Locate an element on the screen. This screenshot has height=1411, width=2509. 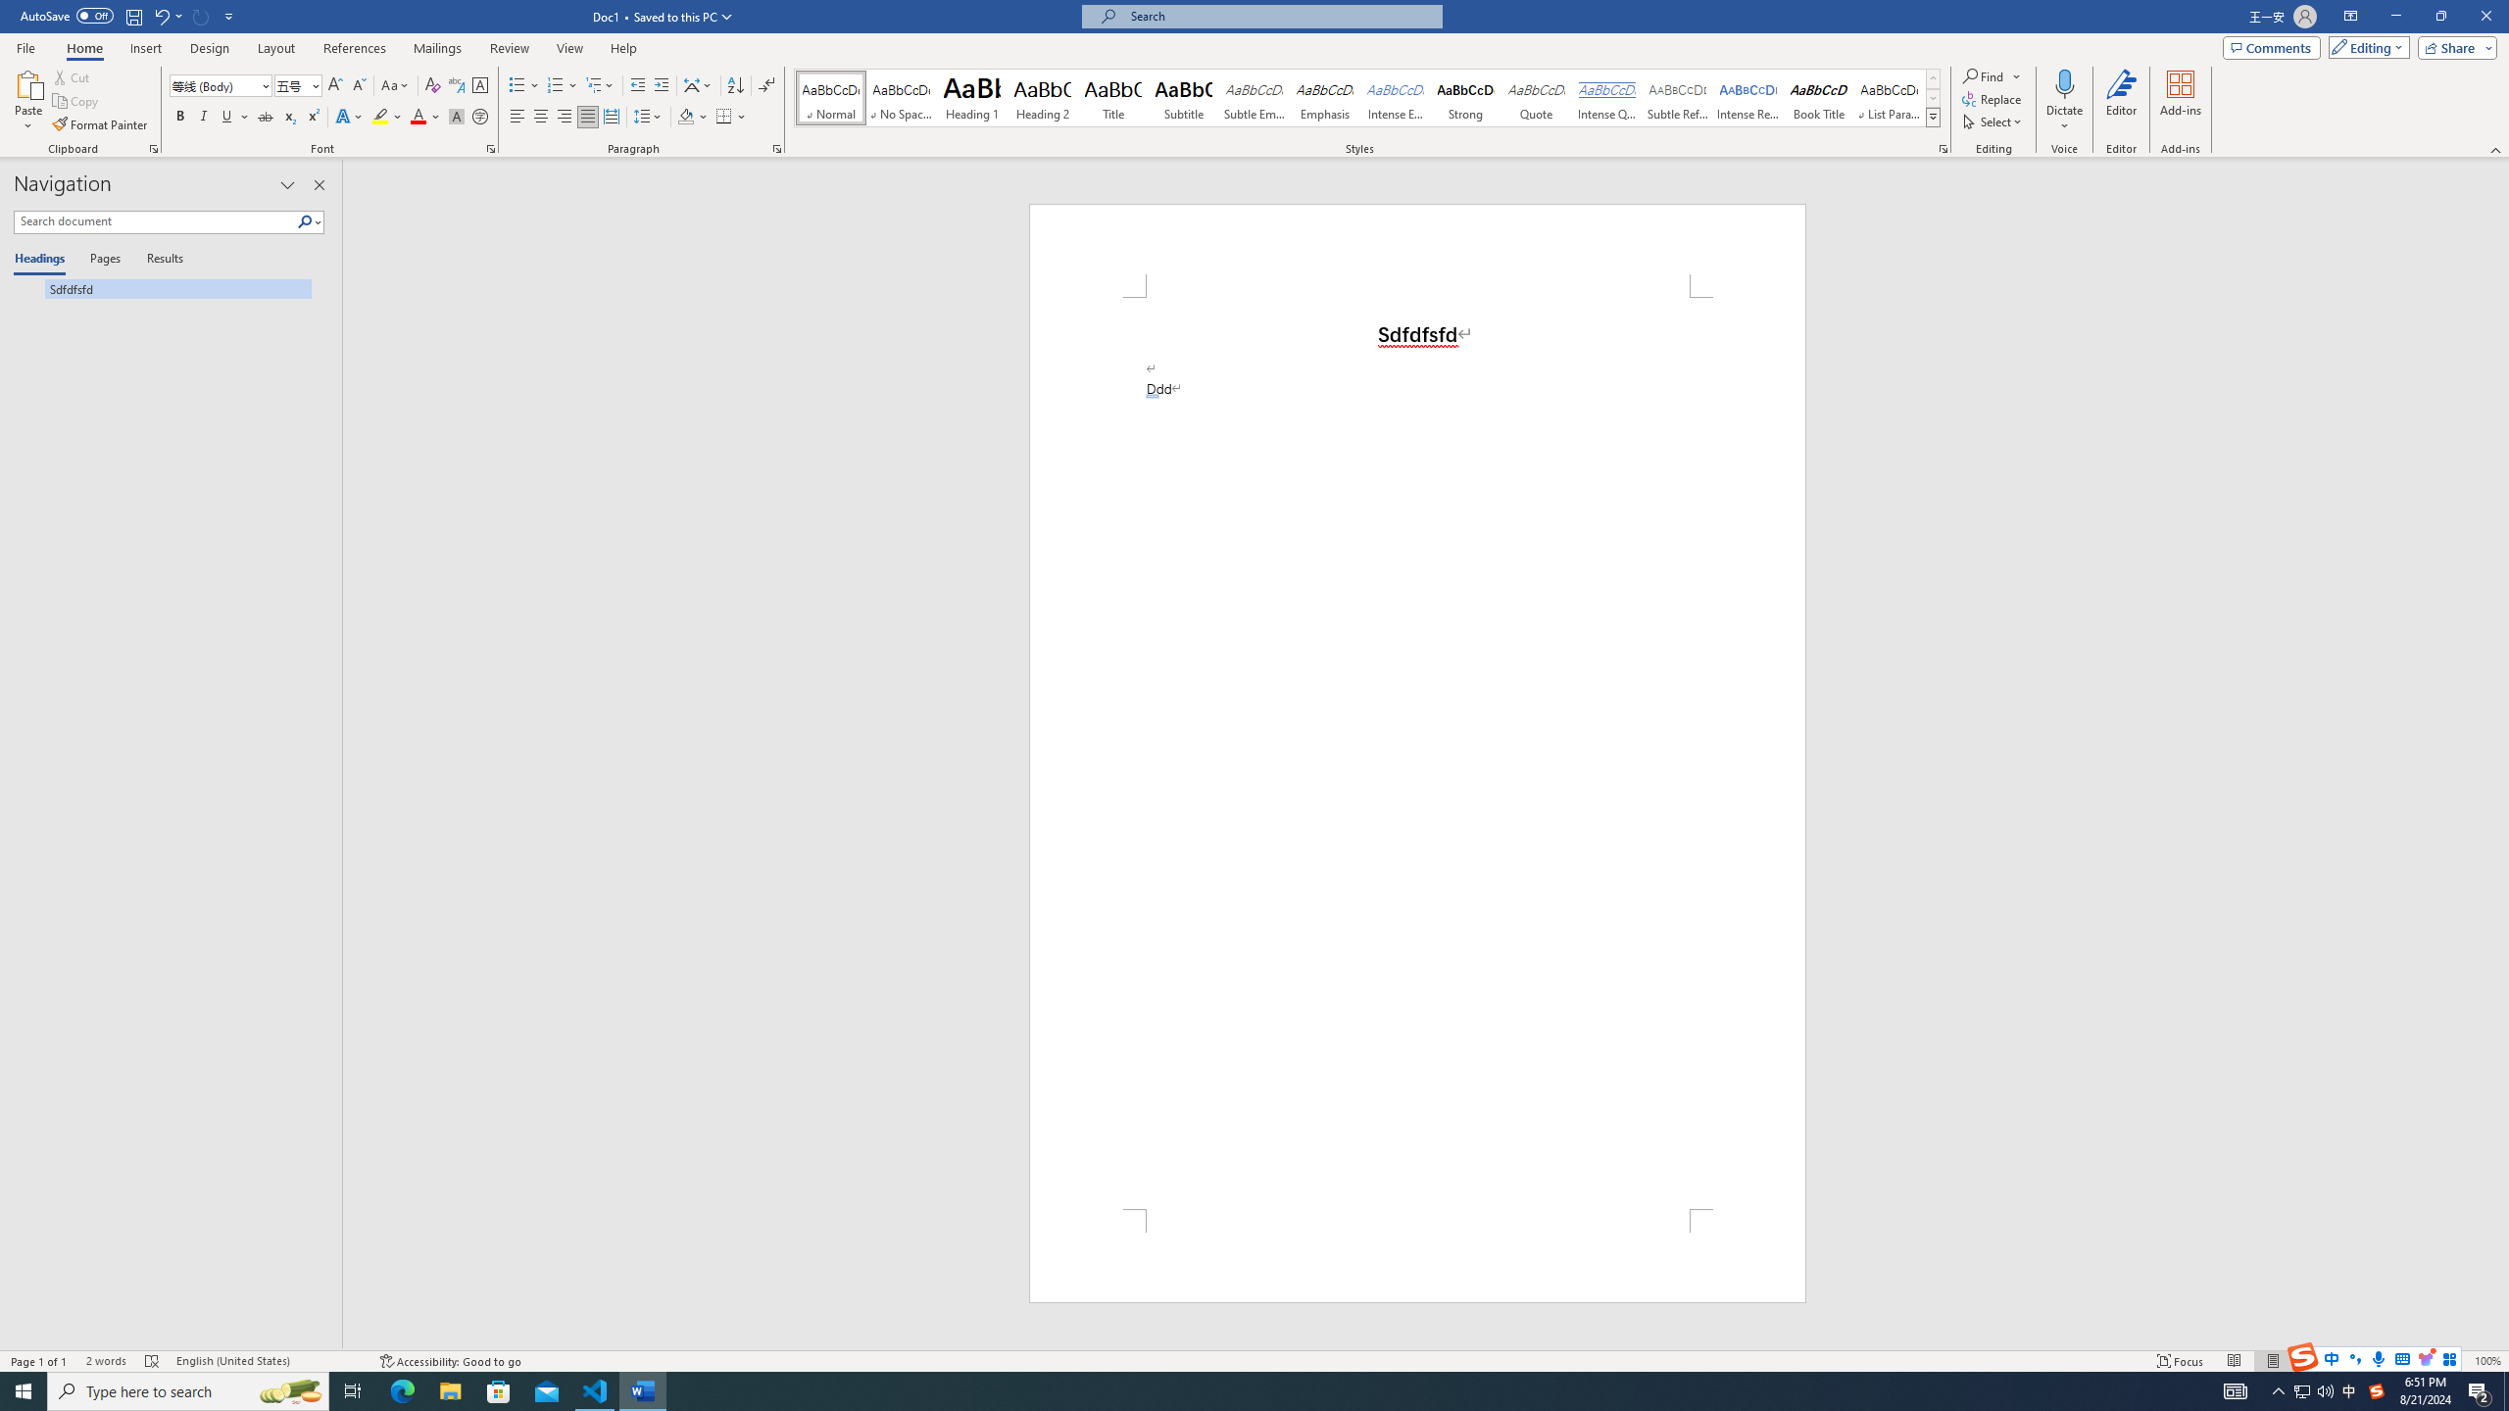
Font Size is located at coordinates (292, 84).